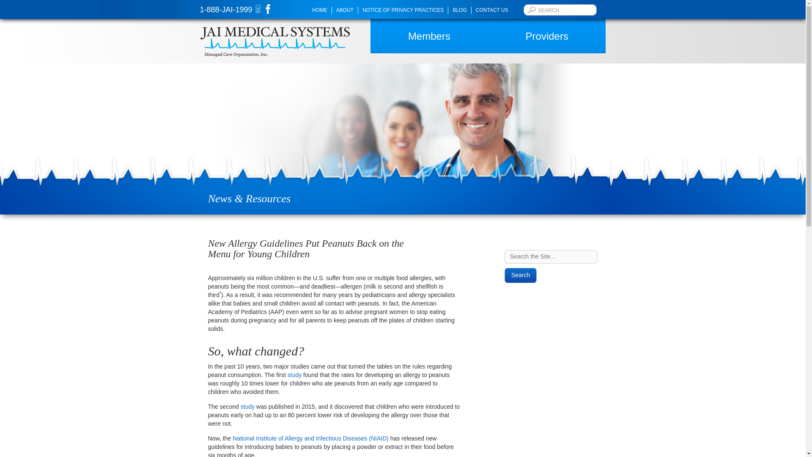 The height and width of the screenshot is (457, 812). What do you see at coordinates (459, 10) in the screenshot?
I see `BLOG` at bounding box center [459, 10].